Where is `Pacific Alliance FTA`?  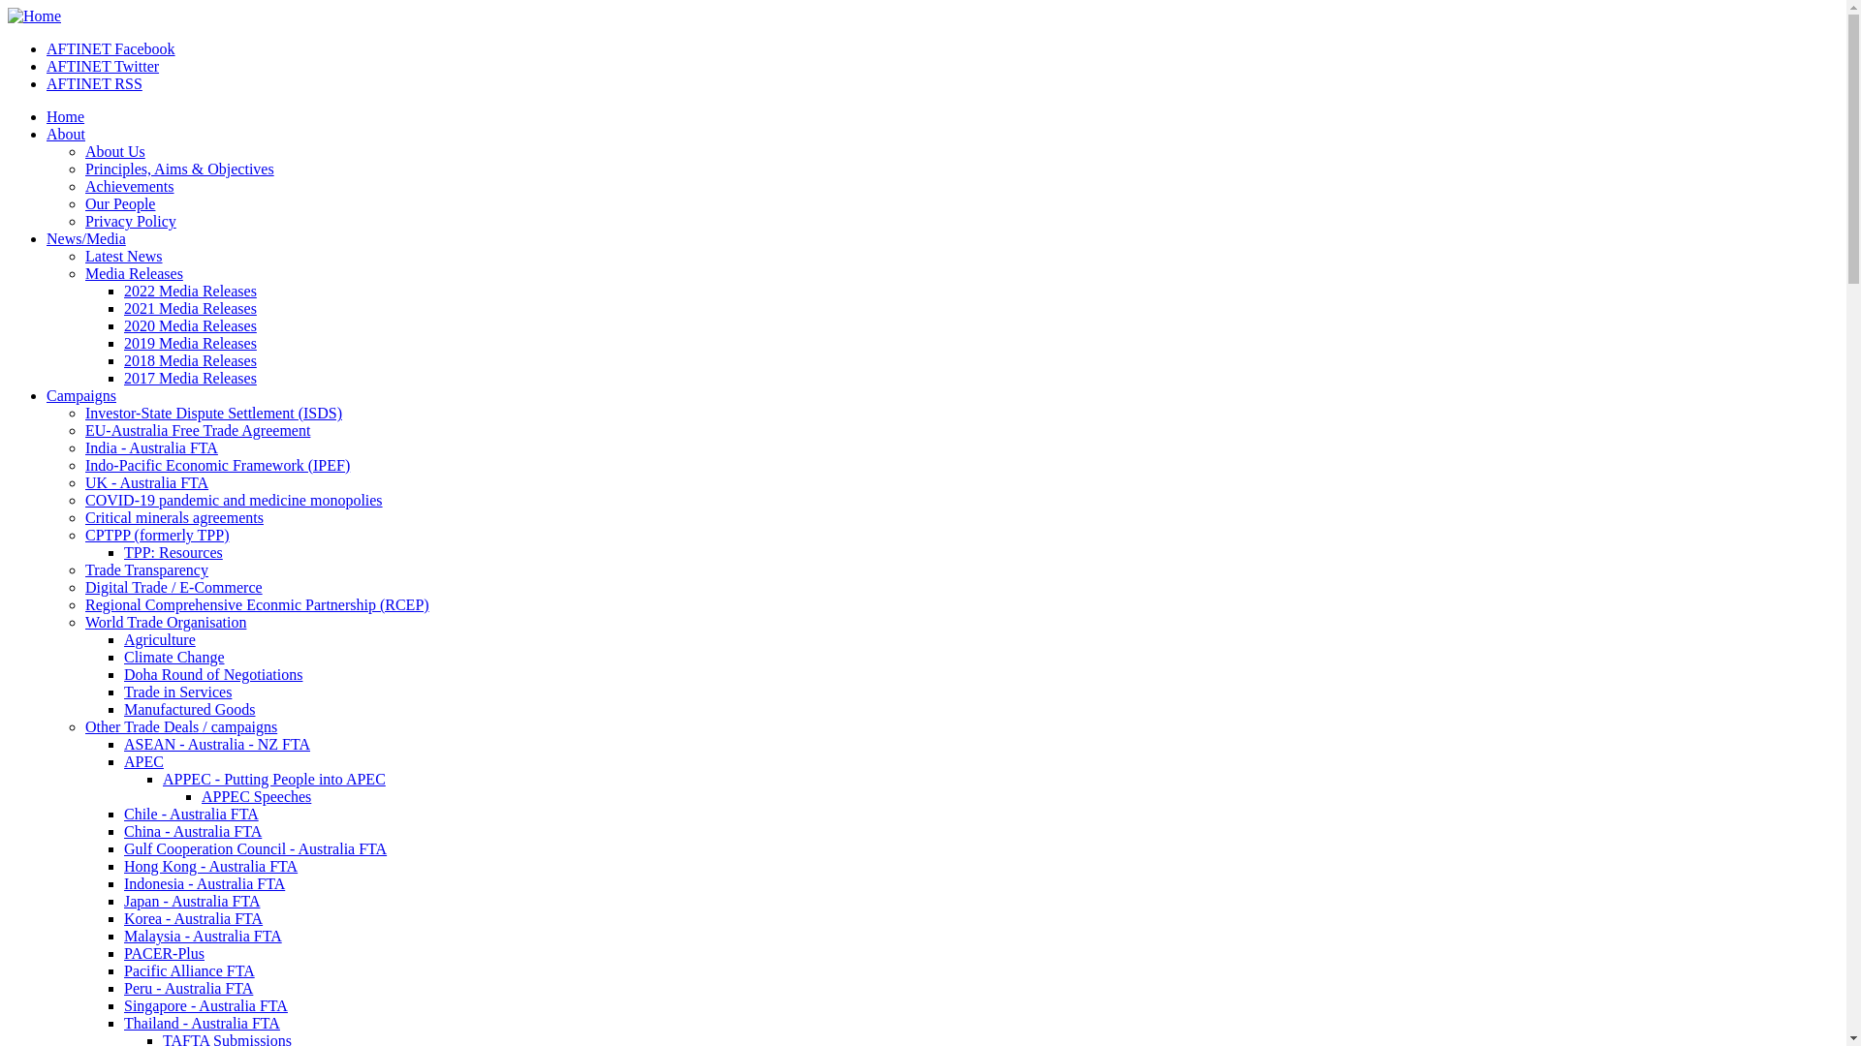 Pacific Alliance FTA is located at coordinates (190, 970).